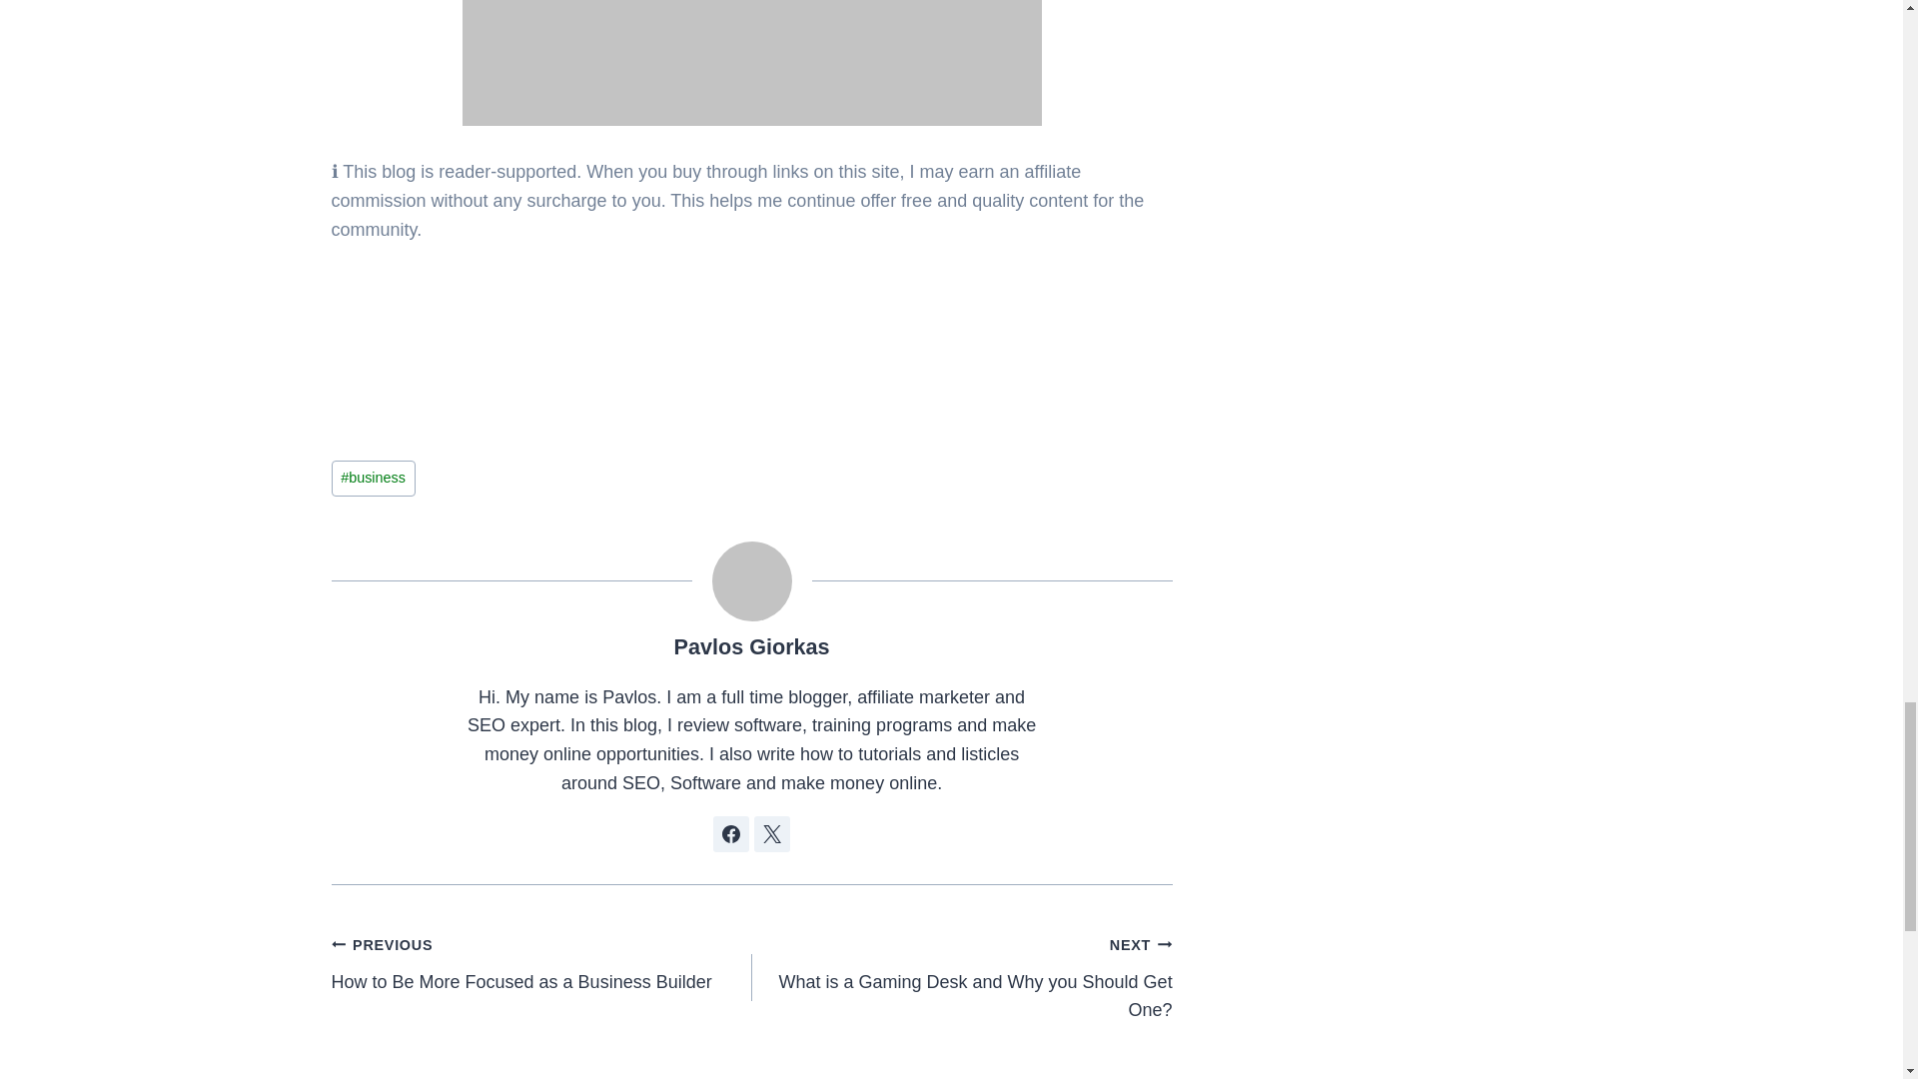 This screenshot has width=1918, height=1079. What do you see at coordinates (771, 833) in the screenshot?
I see `Follow Pavlos Giorkas on Facebook` at bounding box center [771, 833].